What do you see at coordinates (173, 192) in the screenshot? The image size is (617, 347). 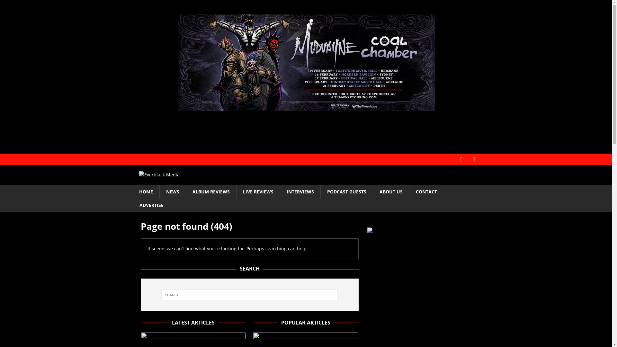 I see `NEWS` at bounding box center [173, 192].